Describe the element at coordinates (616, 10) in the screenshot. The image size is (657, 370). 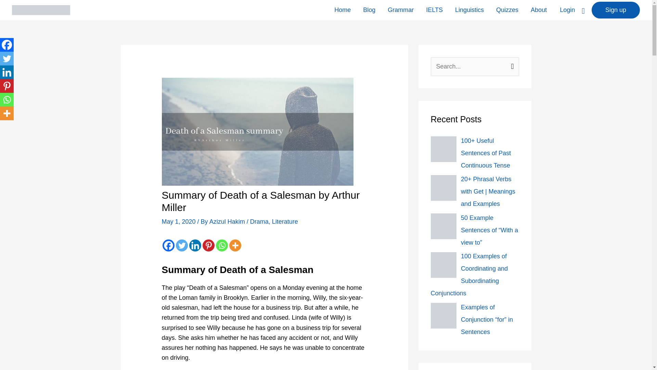
I see `Sign up` at that location.